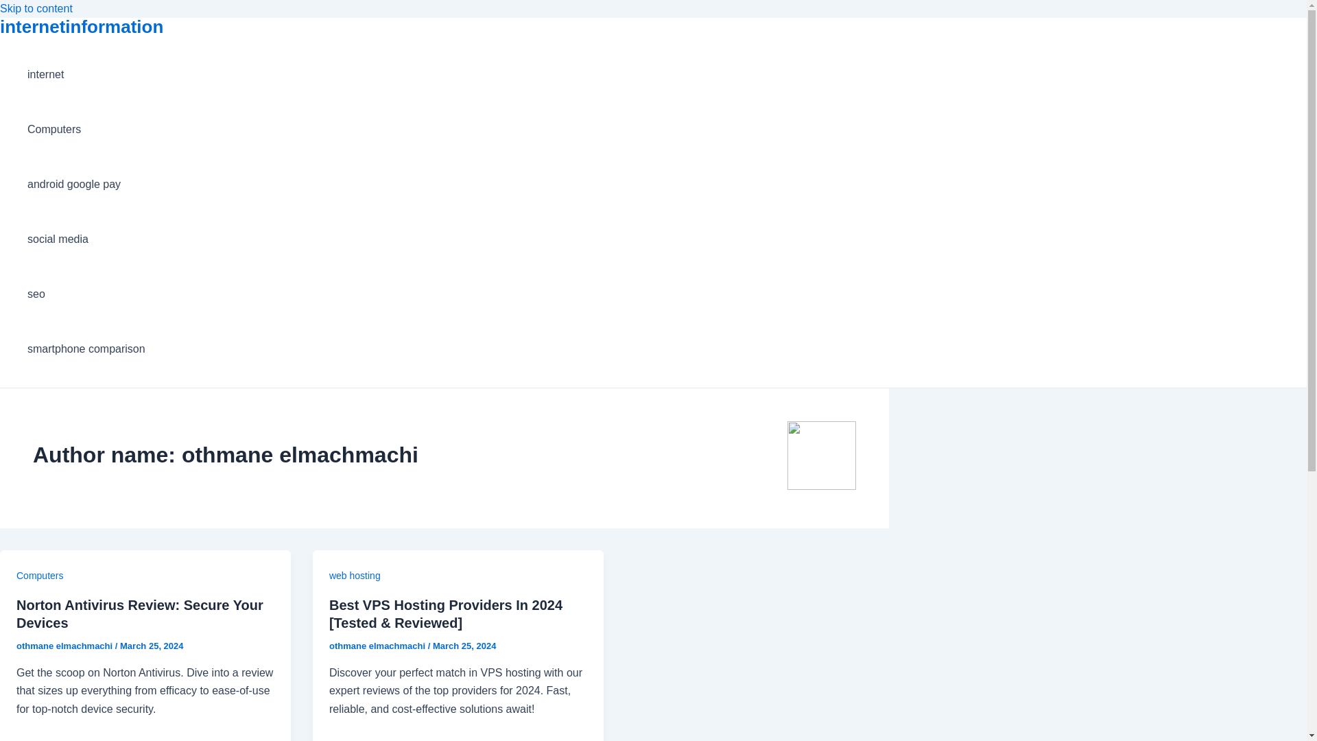  I want to click on Skip to content, so click(36, 8).